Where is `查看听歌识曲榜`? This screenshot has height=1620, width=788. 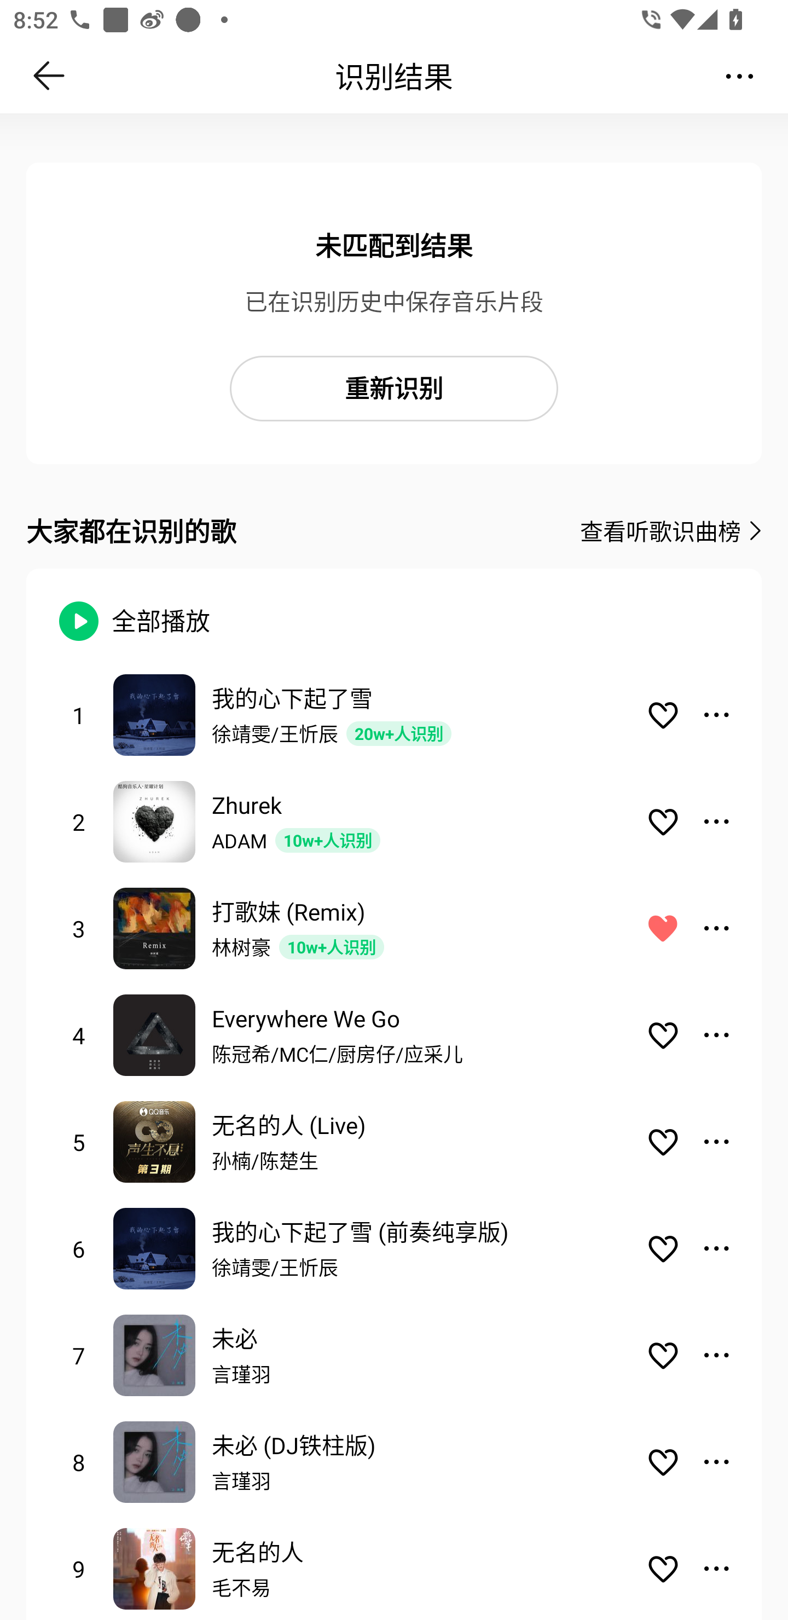 查看听歌识曲榜 is located at coordinates (660, 531).